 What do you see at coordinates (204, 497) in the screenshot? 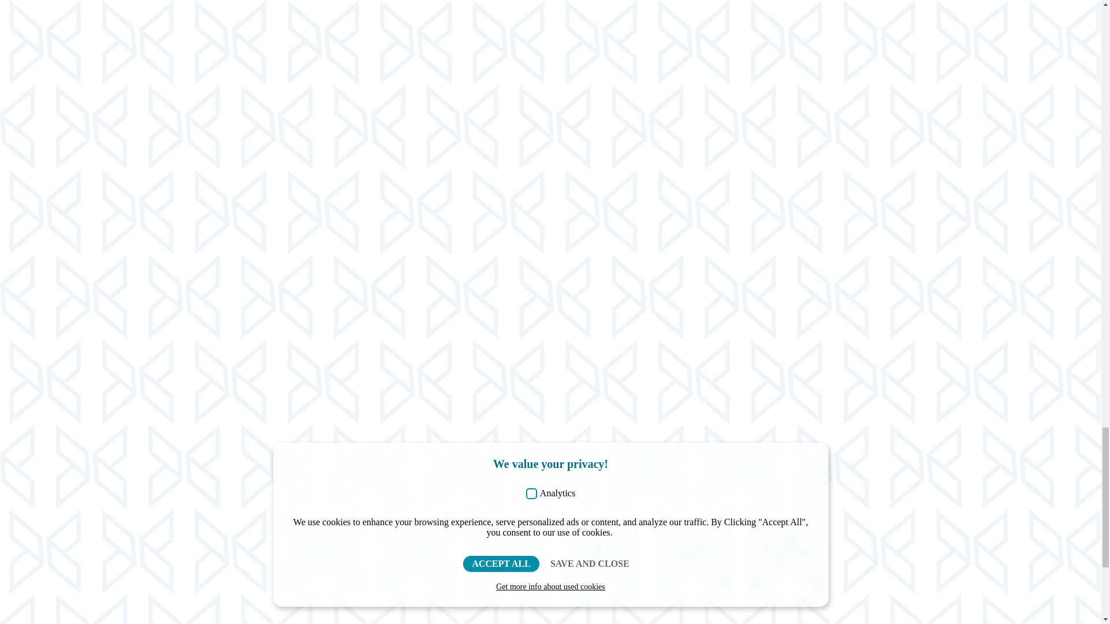
I see `Digitization` at bounding box center [204, 497].